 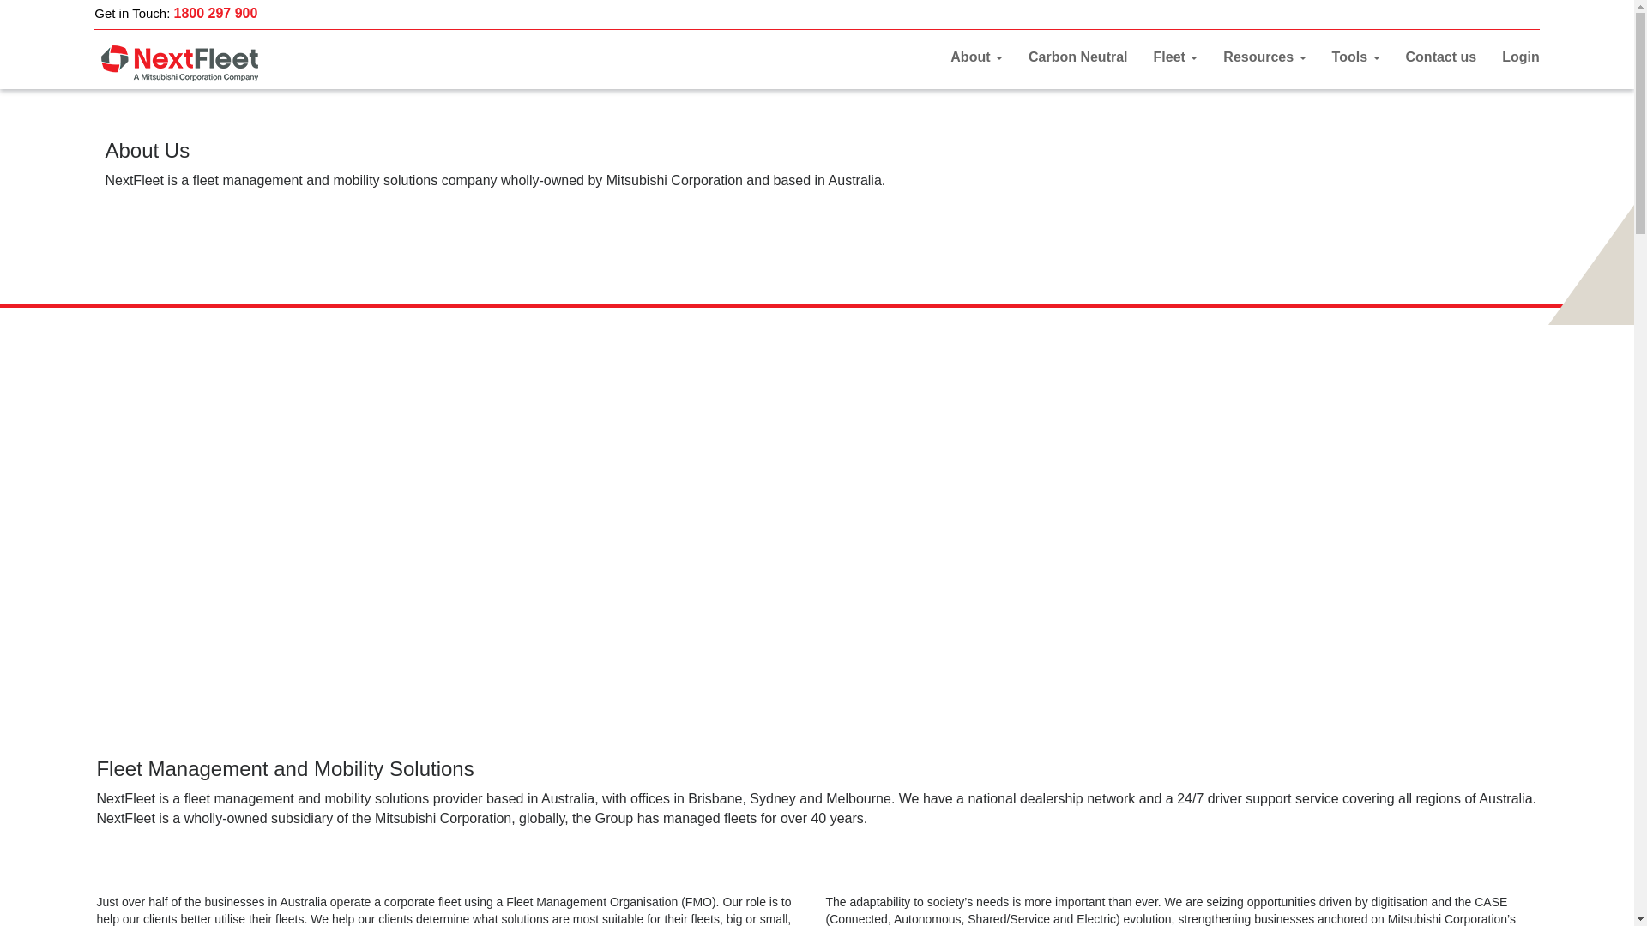 I want to click on 1800 297 900, so click(x=216, y=14).